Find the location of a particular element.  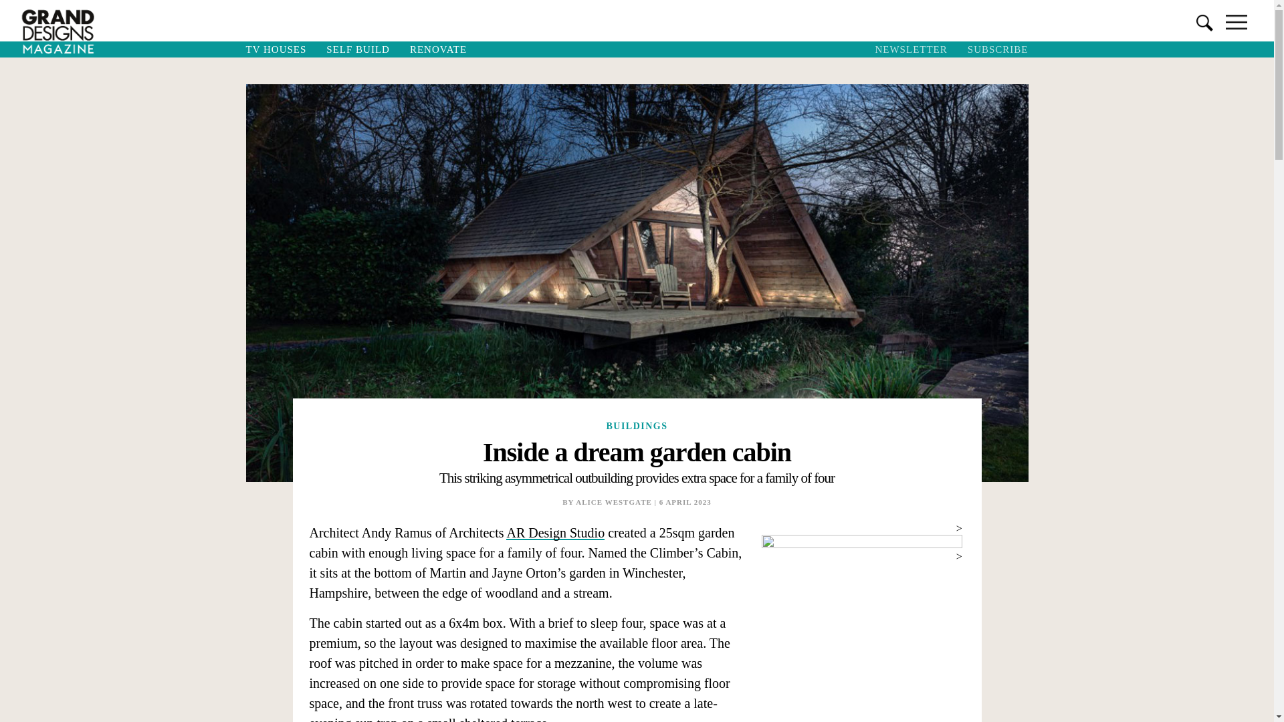

Search is located at coordinates (17, 7).